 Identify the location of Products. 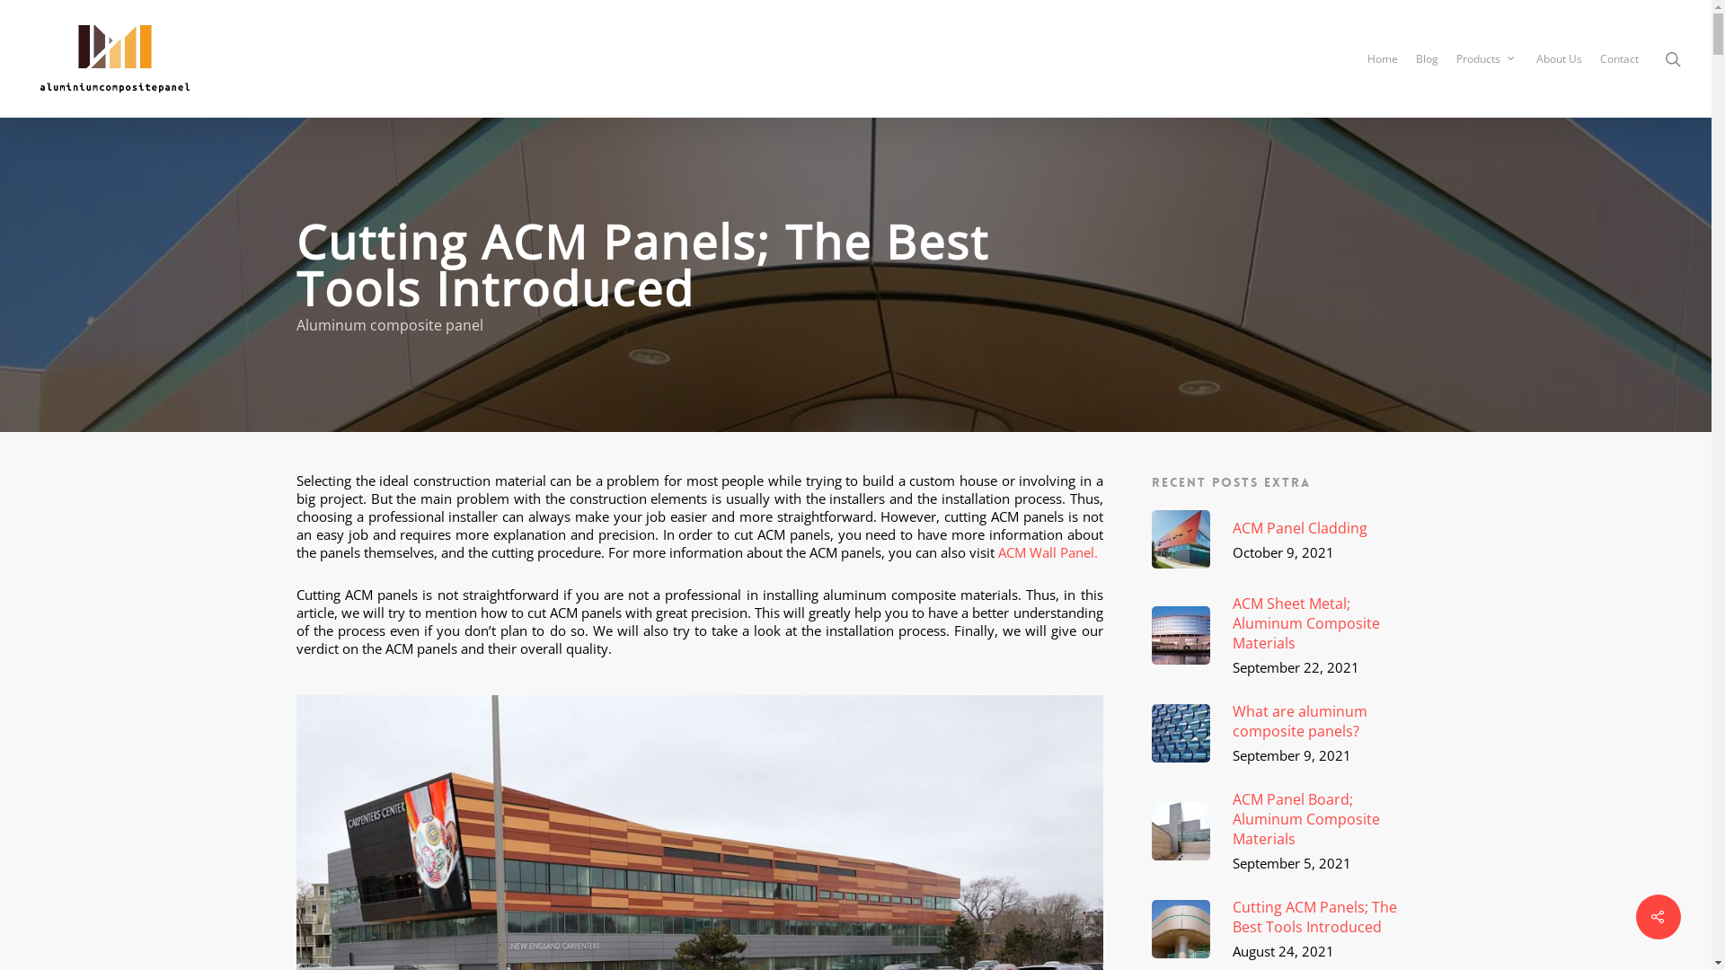
(1488, 59).